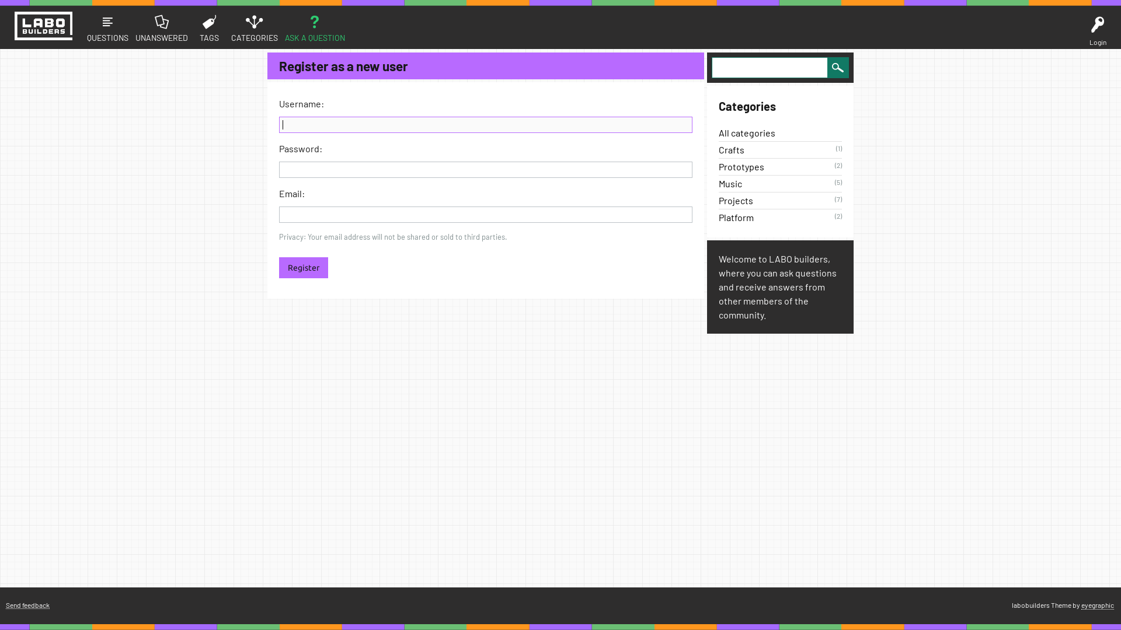 The height and width of the screenshot is (630, 1121). I want to click on eyegraphic, so click(1098, 605).